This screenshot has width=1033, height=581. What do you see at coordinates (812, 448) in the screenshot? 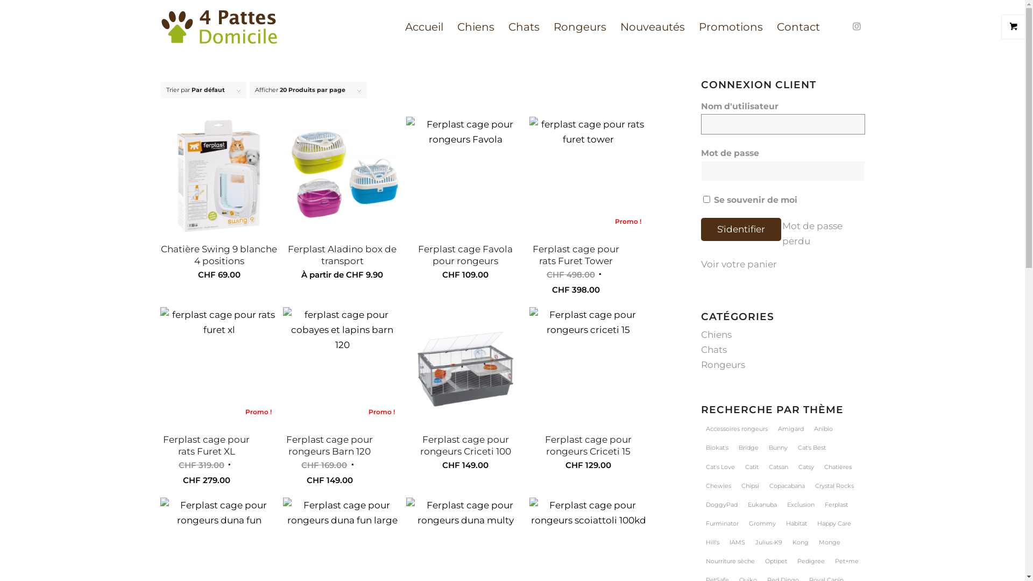
I see `Cat's Best` at bounding box center [812, 448].